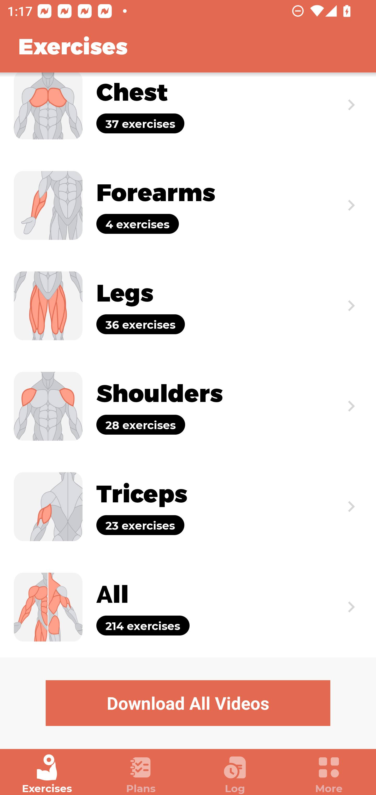  Describe the element at coordinates (188, 205) in the screenshot. I see `Exercise Forearms 4 exercises` at that location.